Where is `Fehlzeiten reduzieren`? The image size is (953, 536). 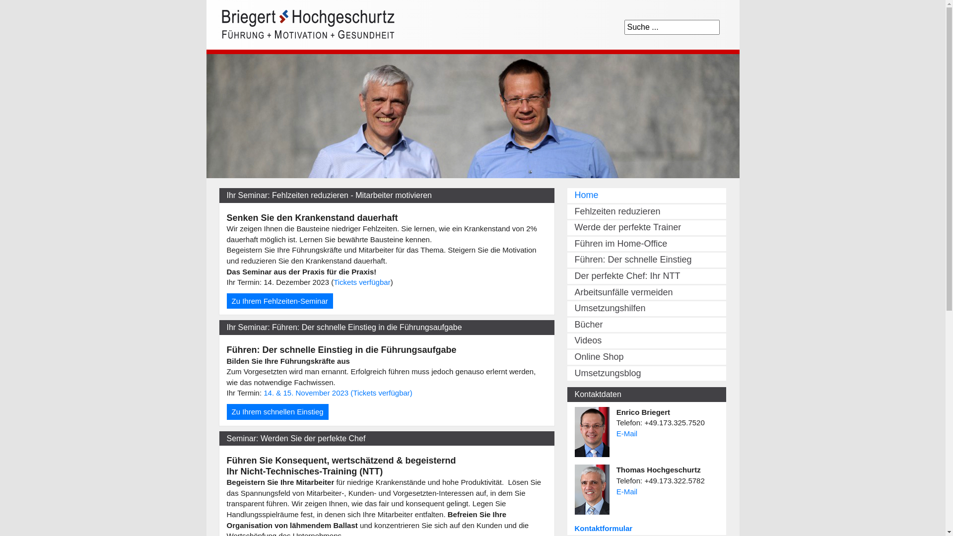
Fehlzeiten reduzieren is located at coordinates (646, 212).